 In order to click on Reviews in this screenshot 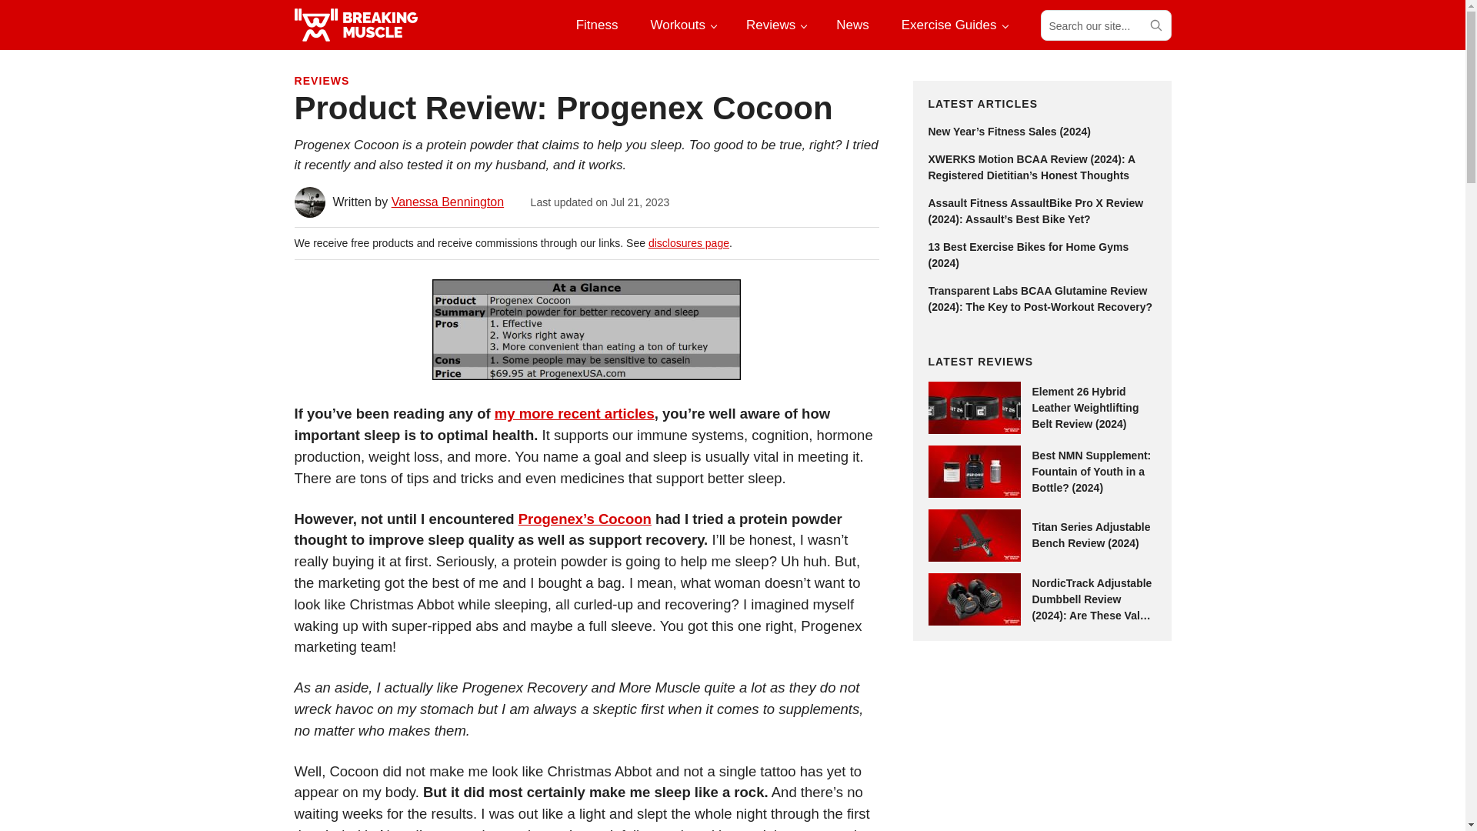, I will do `click(775, 25)`.